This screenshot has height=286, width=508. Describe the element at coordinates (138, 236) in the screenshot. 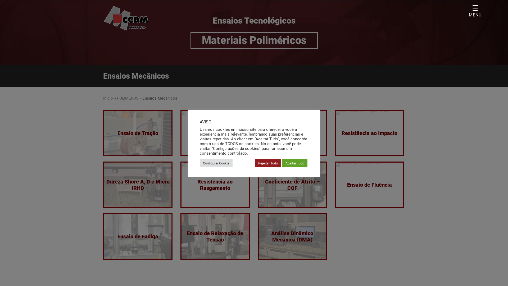

I see `Ensaio de Fadiga` at that location.